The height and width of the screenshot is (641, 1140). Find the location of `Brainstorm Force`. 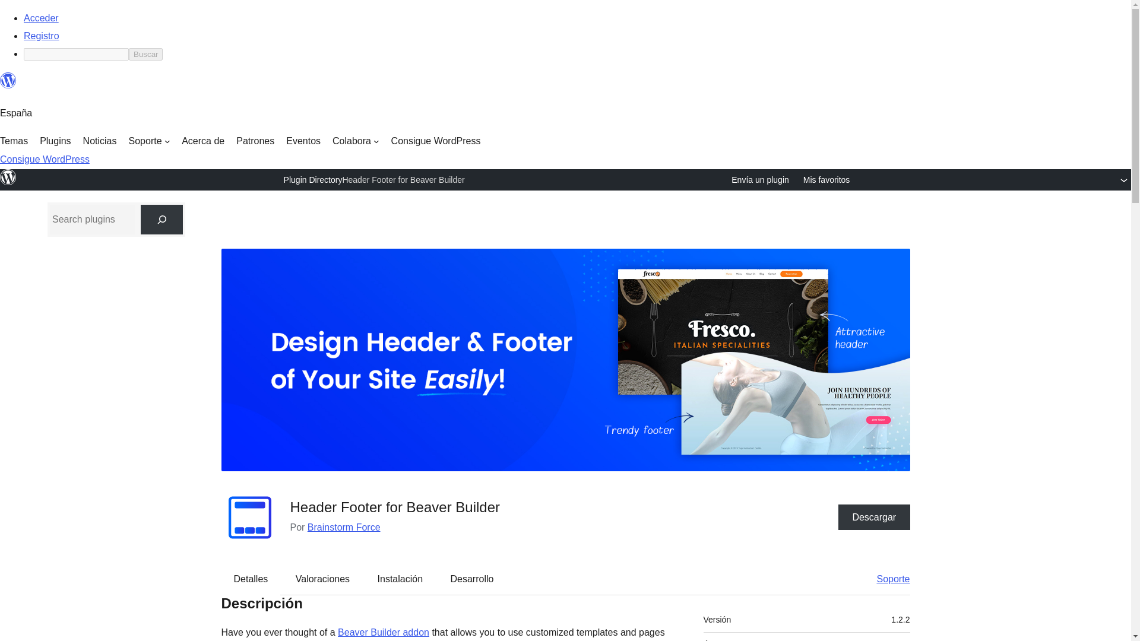

Brainstorm Force is located at coordinates (344, 527).